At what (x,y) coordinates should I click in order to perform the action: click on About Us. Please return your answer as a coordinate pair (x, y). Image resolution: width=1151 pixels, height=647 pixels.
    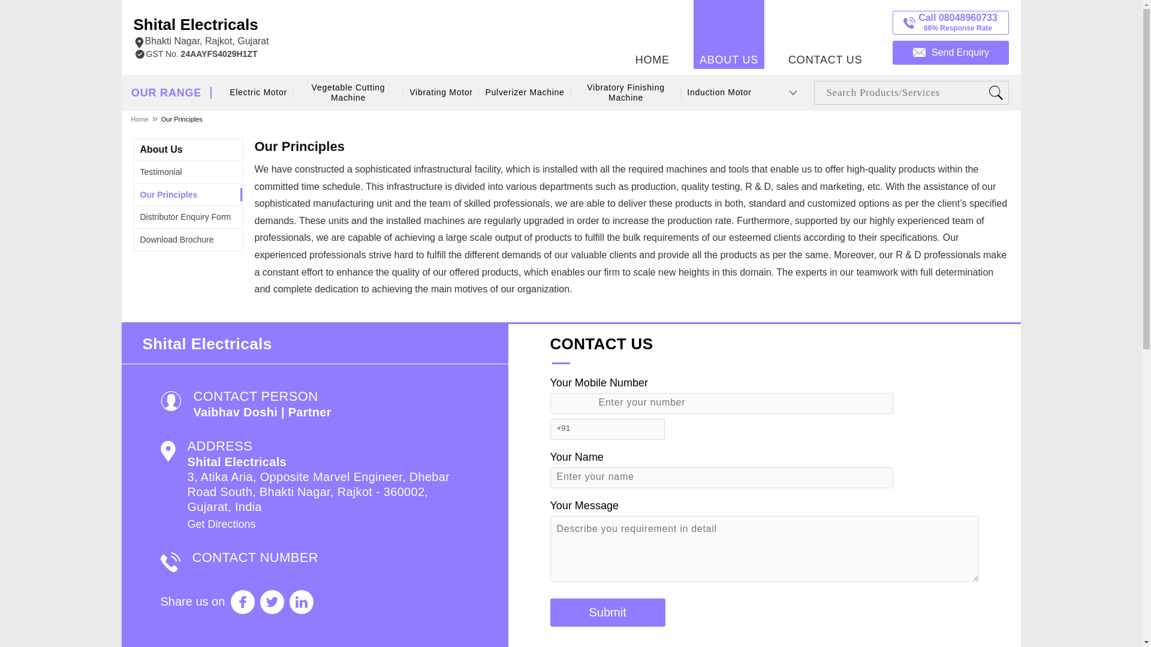
    Looking at the image, I should click on (441, 92).